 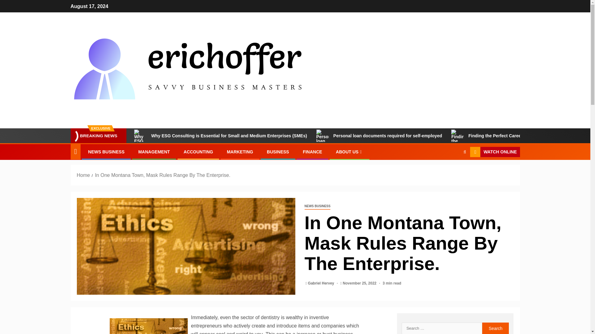 What do you see at coordinates (278, 152) in the screenshot?
I see `BUSINESS` at bounding box center [278, 152].